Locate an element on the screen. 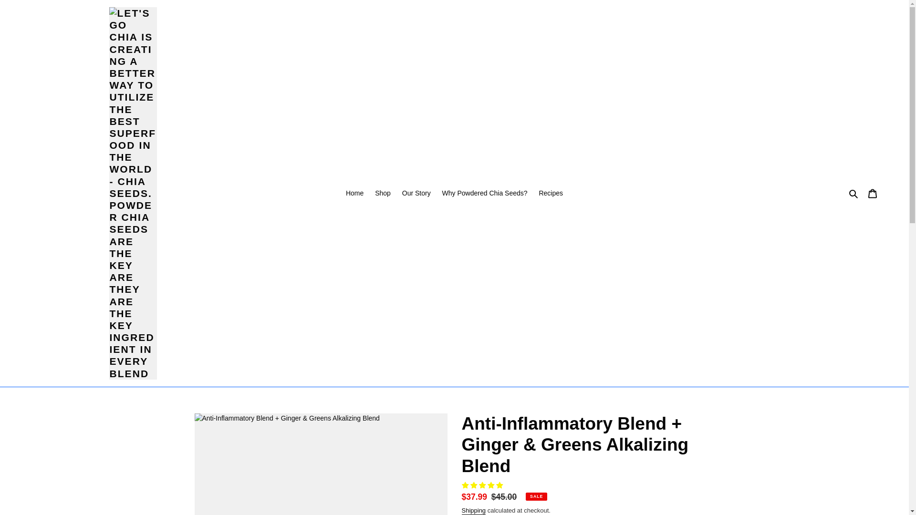 This screenshot has width=916, height=515. Home is located at coordinates (354, 194).